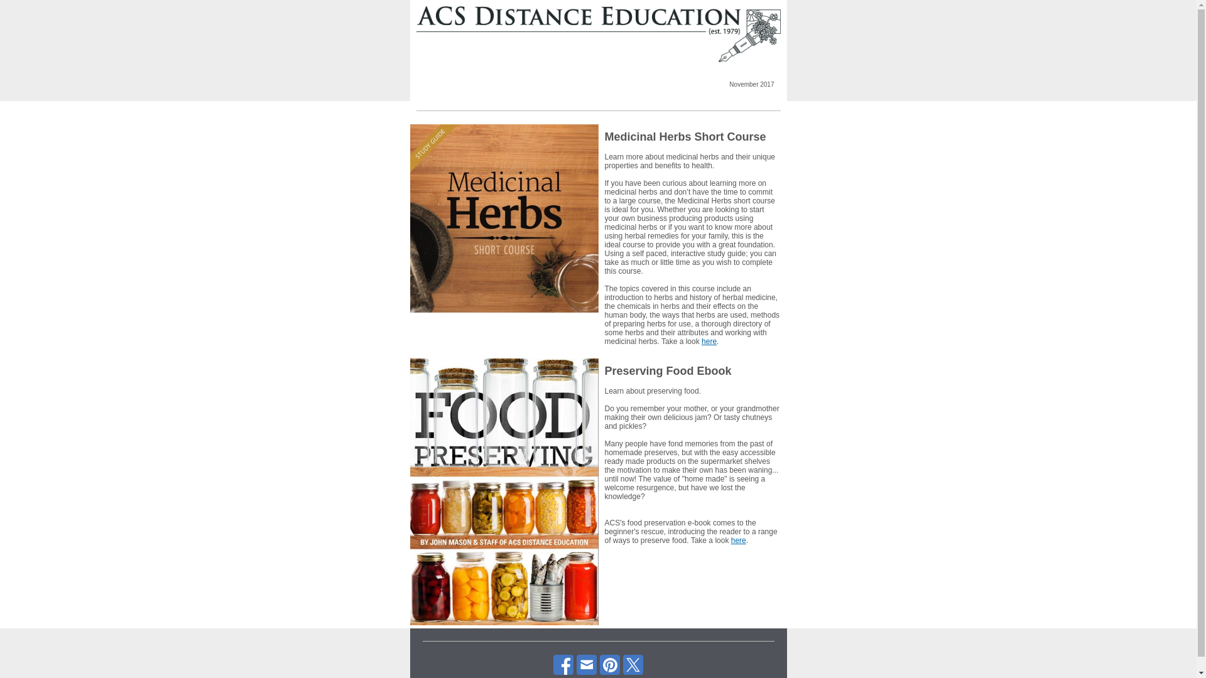  I want to click on E-Mail, so click(587, 665).